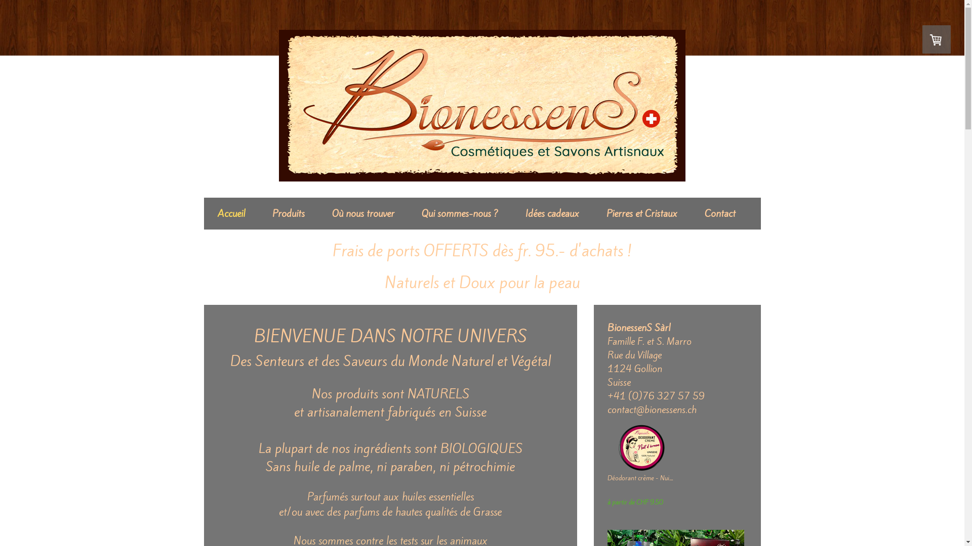 The height and width of the screenshot is (546, 972). What do you see at coordinates (652, 409) in the screenshot?
I see `contact@bionessens.ch` at bounding box center [652, 409].